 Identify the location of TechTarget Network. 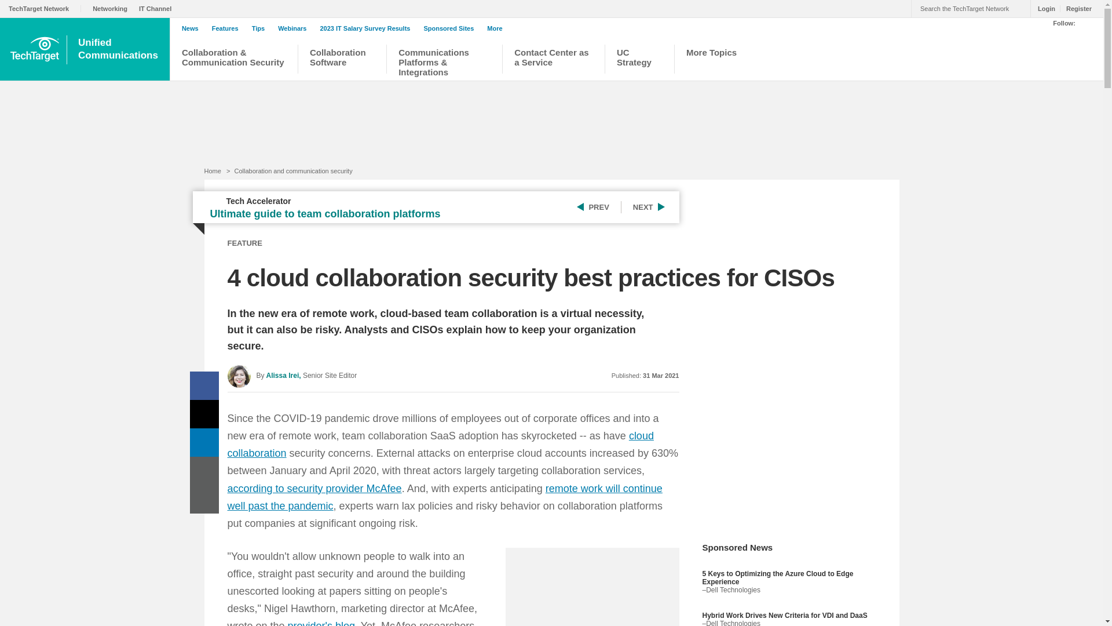
(45, 8).